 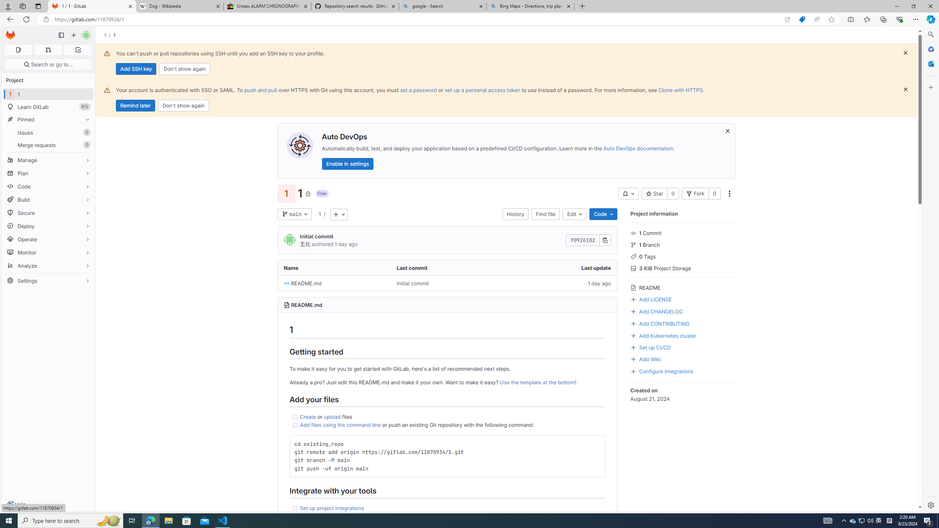 I want to click on Merge requests 0, so click(x=48, y=50).